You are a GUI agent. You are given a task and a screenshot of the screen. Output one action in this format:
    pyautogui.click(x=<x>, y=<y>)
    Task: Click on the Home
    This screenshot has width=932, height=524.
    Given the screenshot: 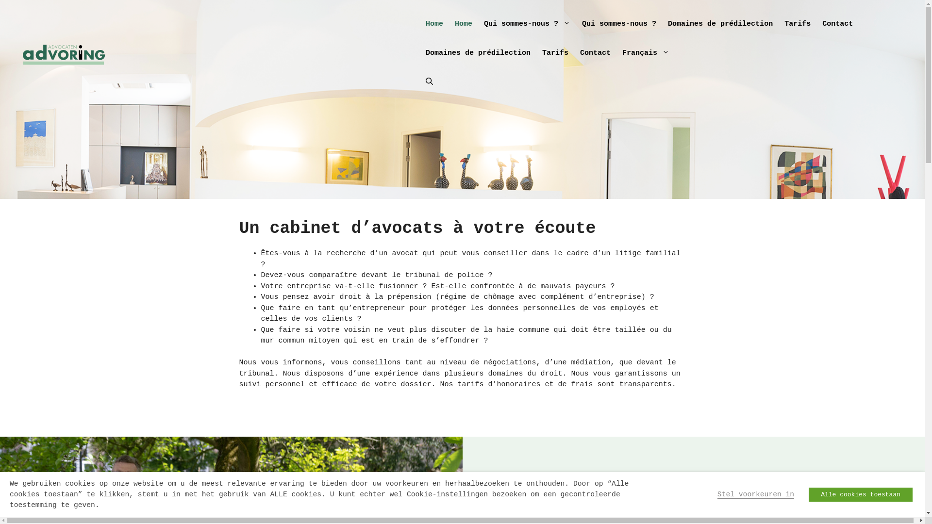 What is the action you would take?
    pyautogui.click(x=464, y=24)
    